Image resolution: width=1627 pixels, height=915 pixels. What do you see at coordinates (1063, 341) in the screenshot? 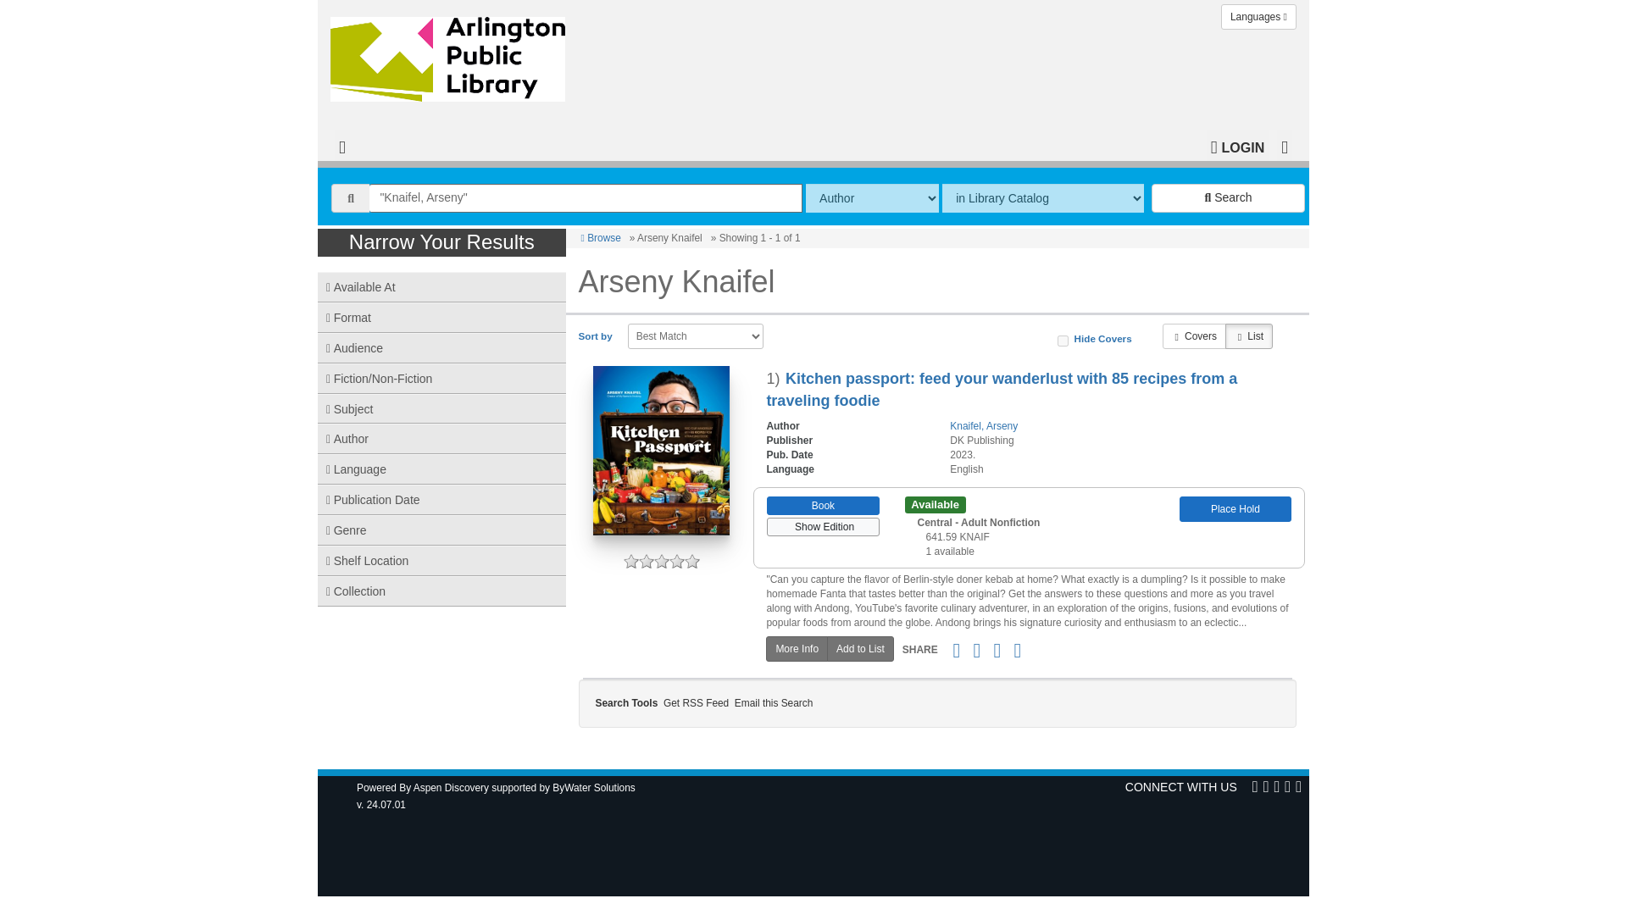
I see `on` at bounding box center [1063, 341].